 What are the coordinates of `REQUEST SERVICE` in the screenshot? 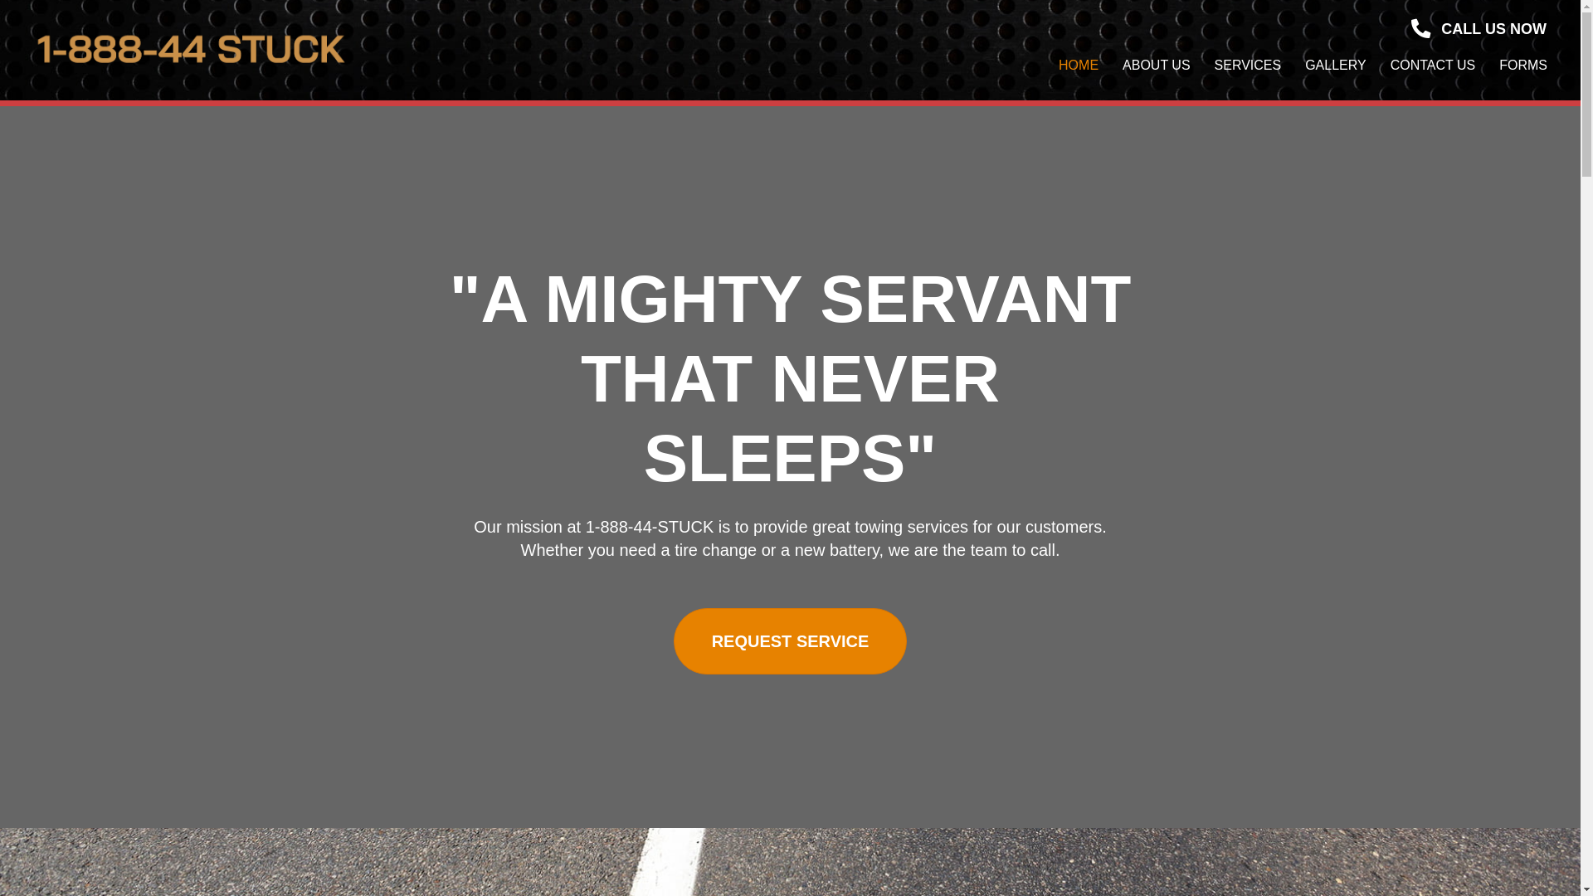 It's located at (791, 641).